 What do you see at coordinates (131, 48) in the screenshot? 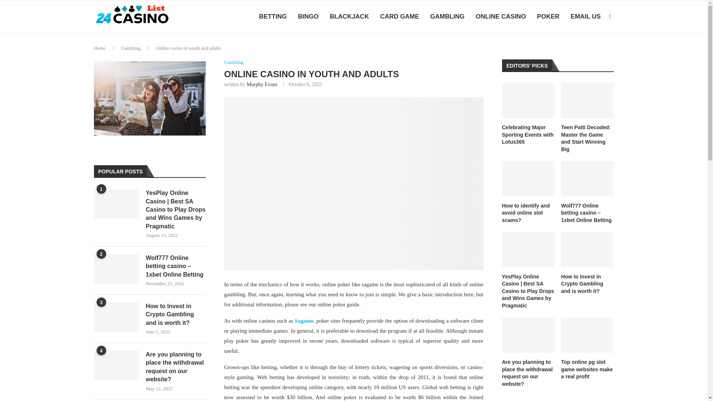
I see `Gambling` at bounding box center [131, 48].